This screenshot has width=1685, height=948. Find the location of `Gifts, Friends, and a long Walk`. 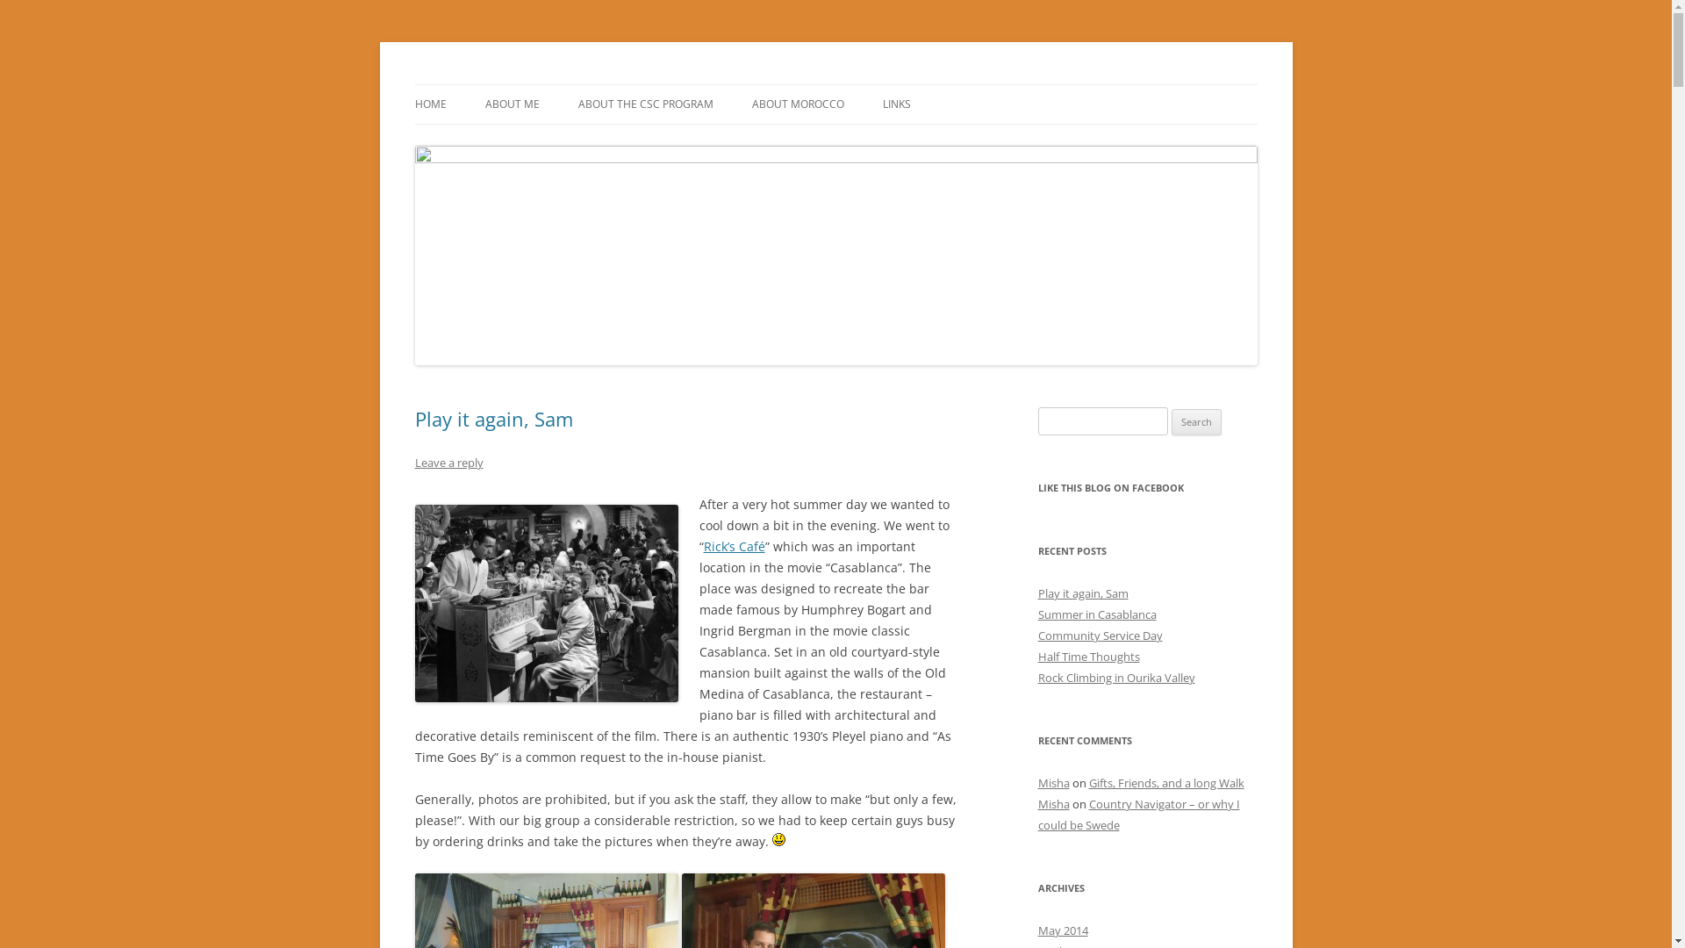

Gifts, Friends, and a long Walk is located at coordinates (1165, 783).